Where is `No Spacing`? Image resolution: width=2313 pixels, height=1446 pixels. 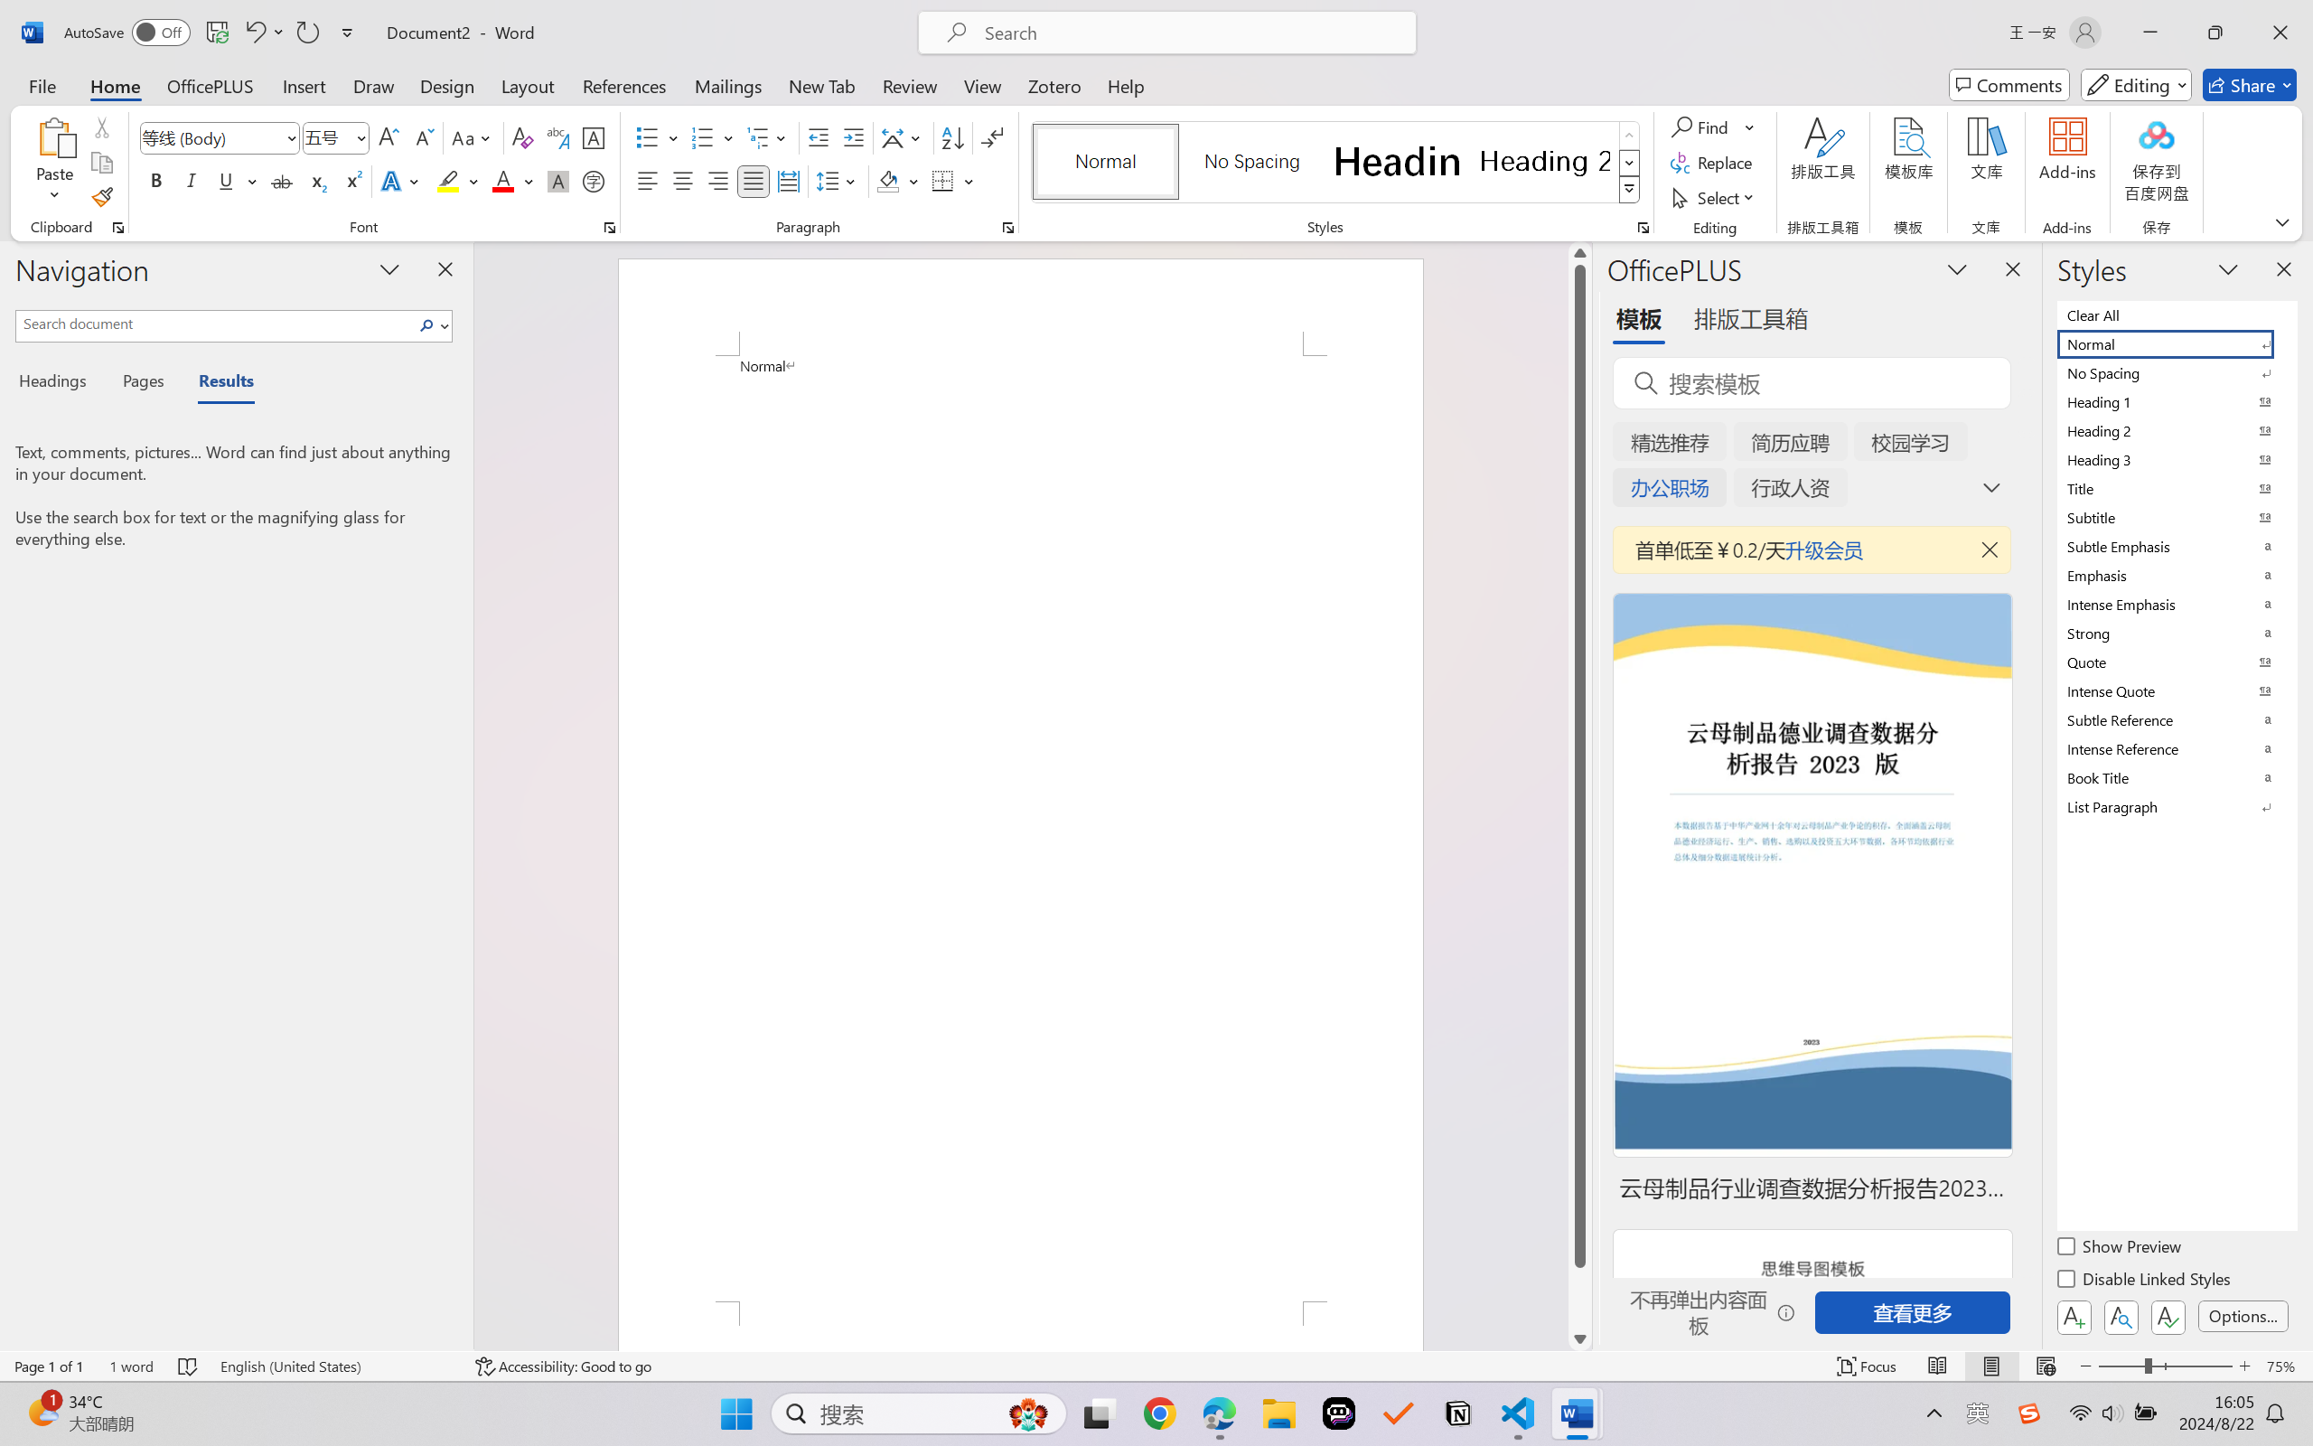
No Spacing is located at coordinates (2176, 372).